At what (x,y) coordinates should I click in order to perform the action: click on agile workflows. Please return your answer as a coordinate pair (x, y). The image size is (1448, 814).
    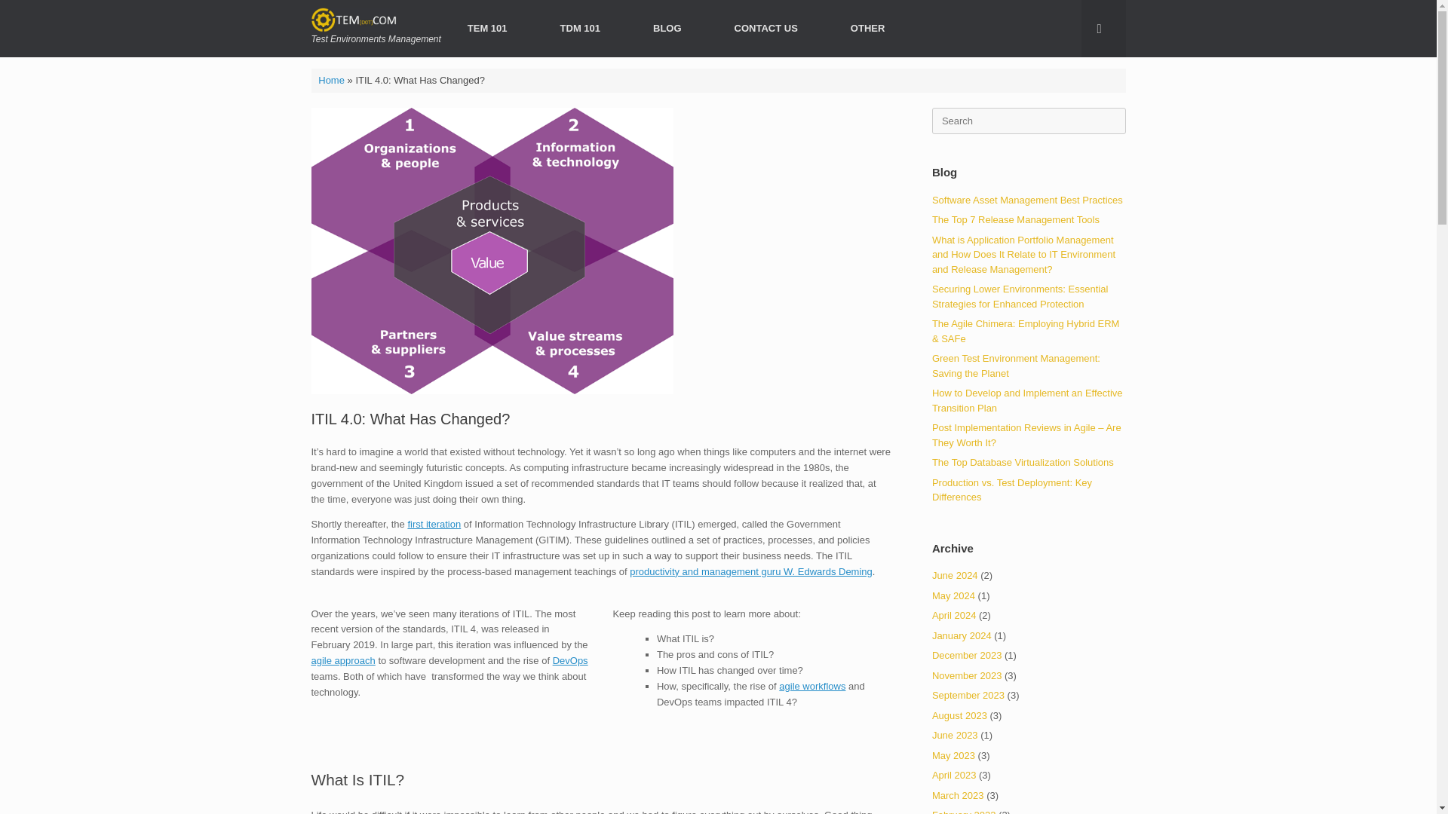
    Looking at the image, I should click on (811, 686).